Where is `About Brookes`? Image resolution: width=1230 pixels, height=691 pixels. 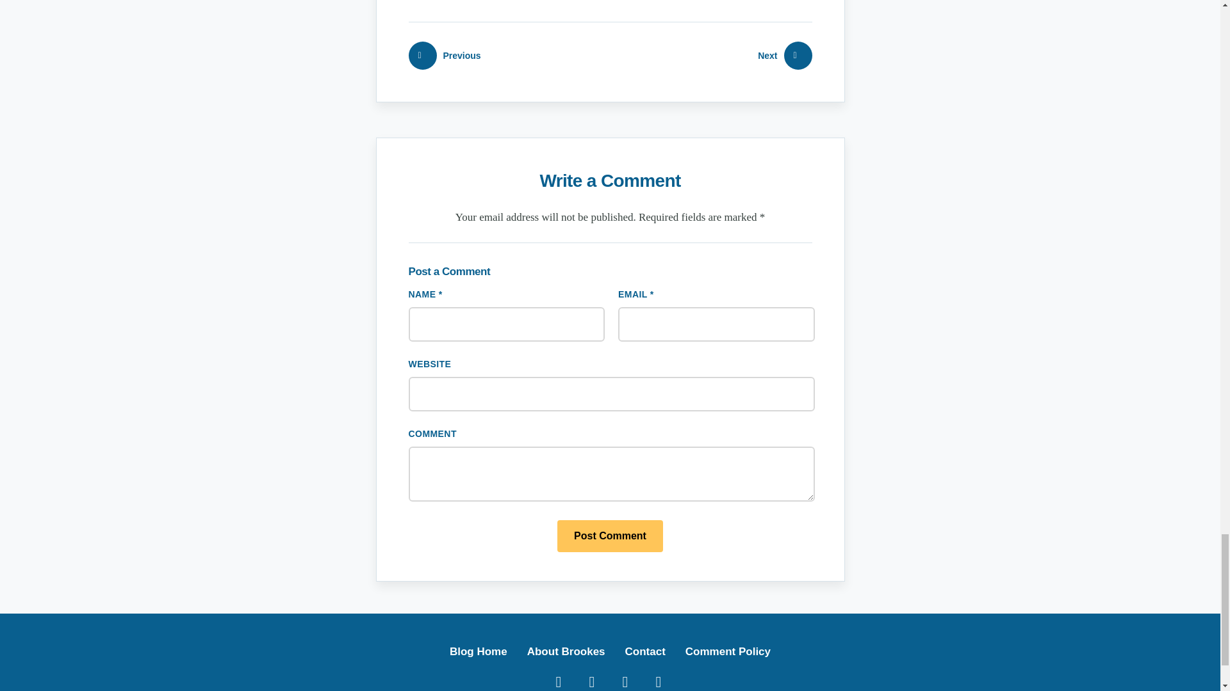 About Brookes is located at coordinates (566, 651).